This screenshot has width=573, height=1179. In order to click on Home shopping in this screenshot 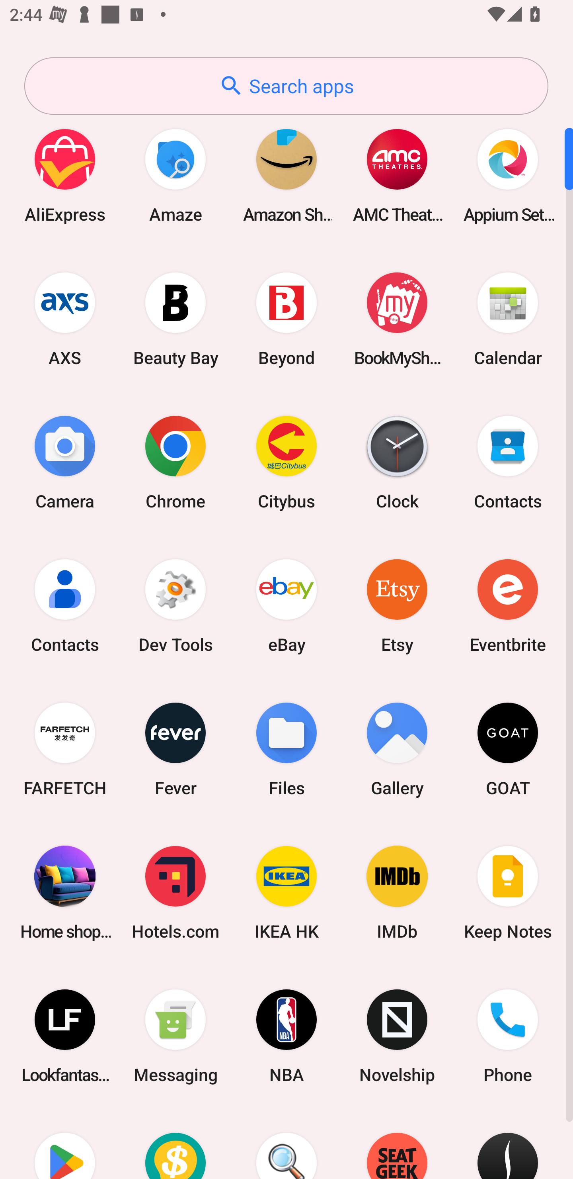, I will do `click(65, 892)`.